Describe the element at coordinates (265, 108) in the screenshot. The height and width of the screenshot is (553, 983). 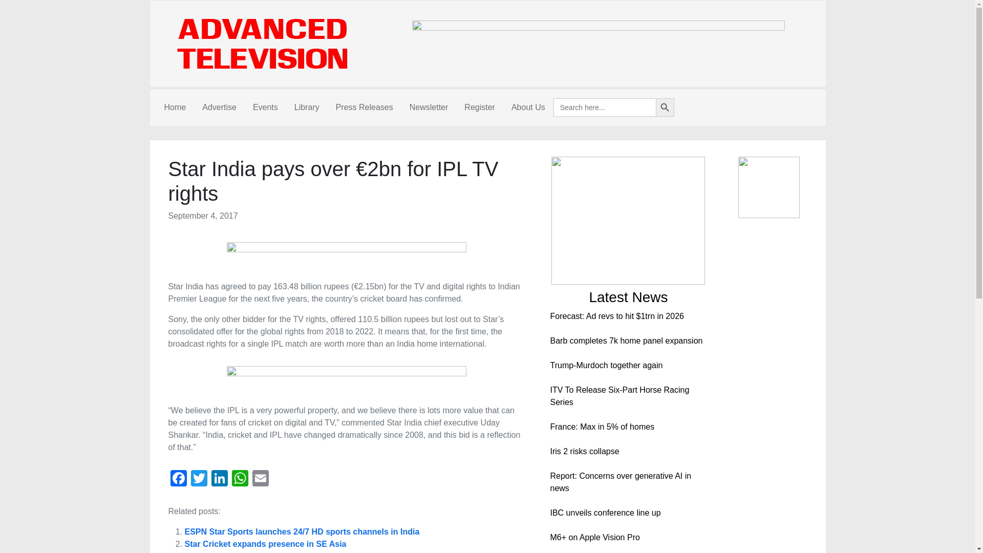
I see `Events` at that location.